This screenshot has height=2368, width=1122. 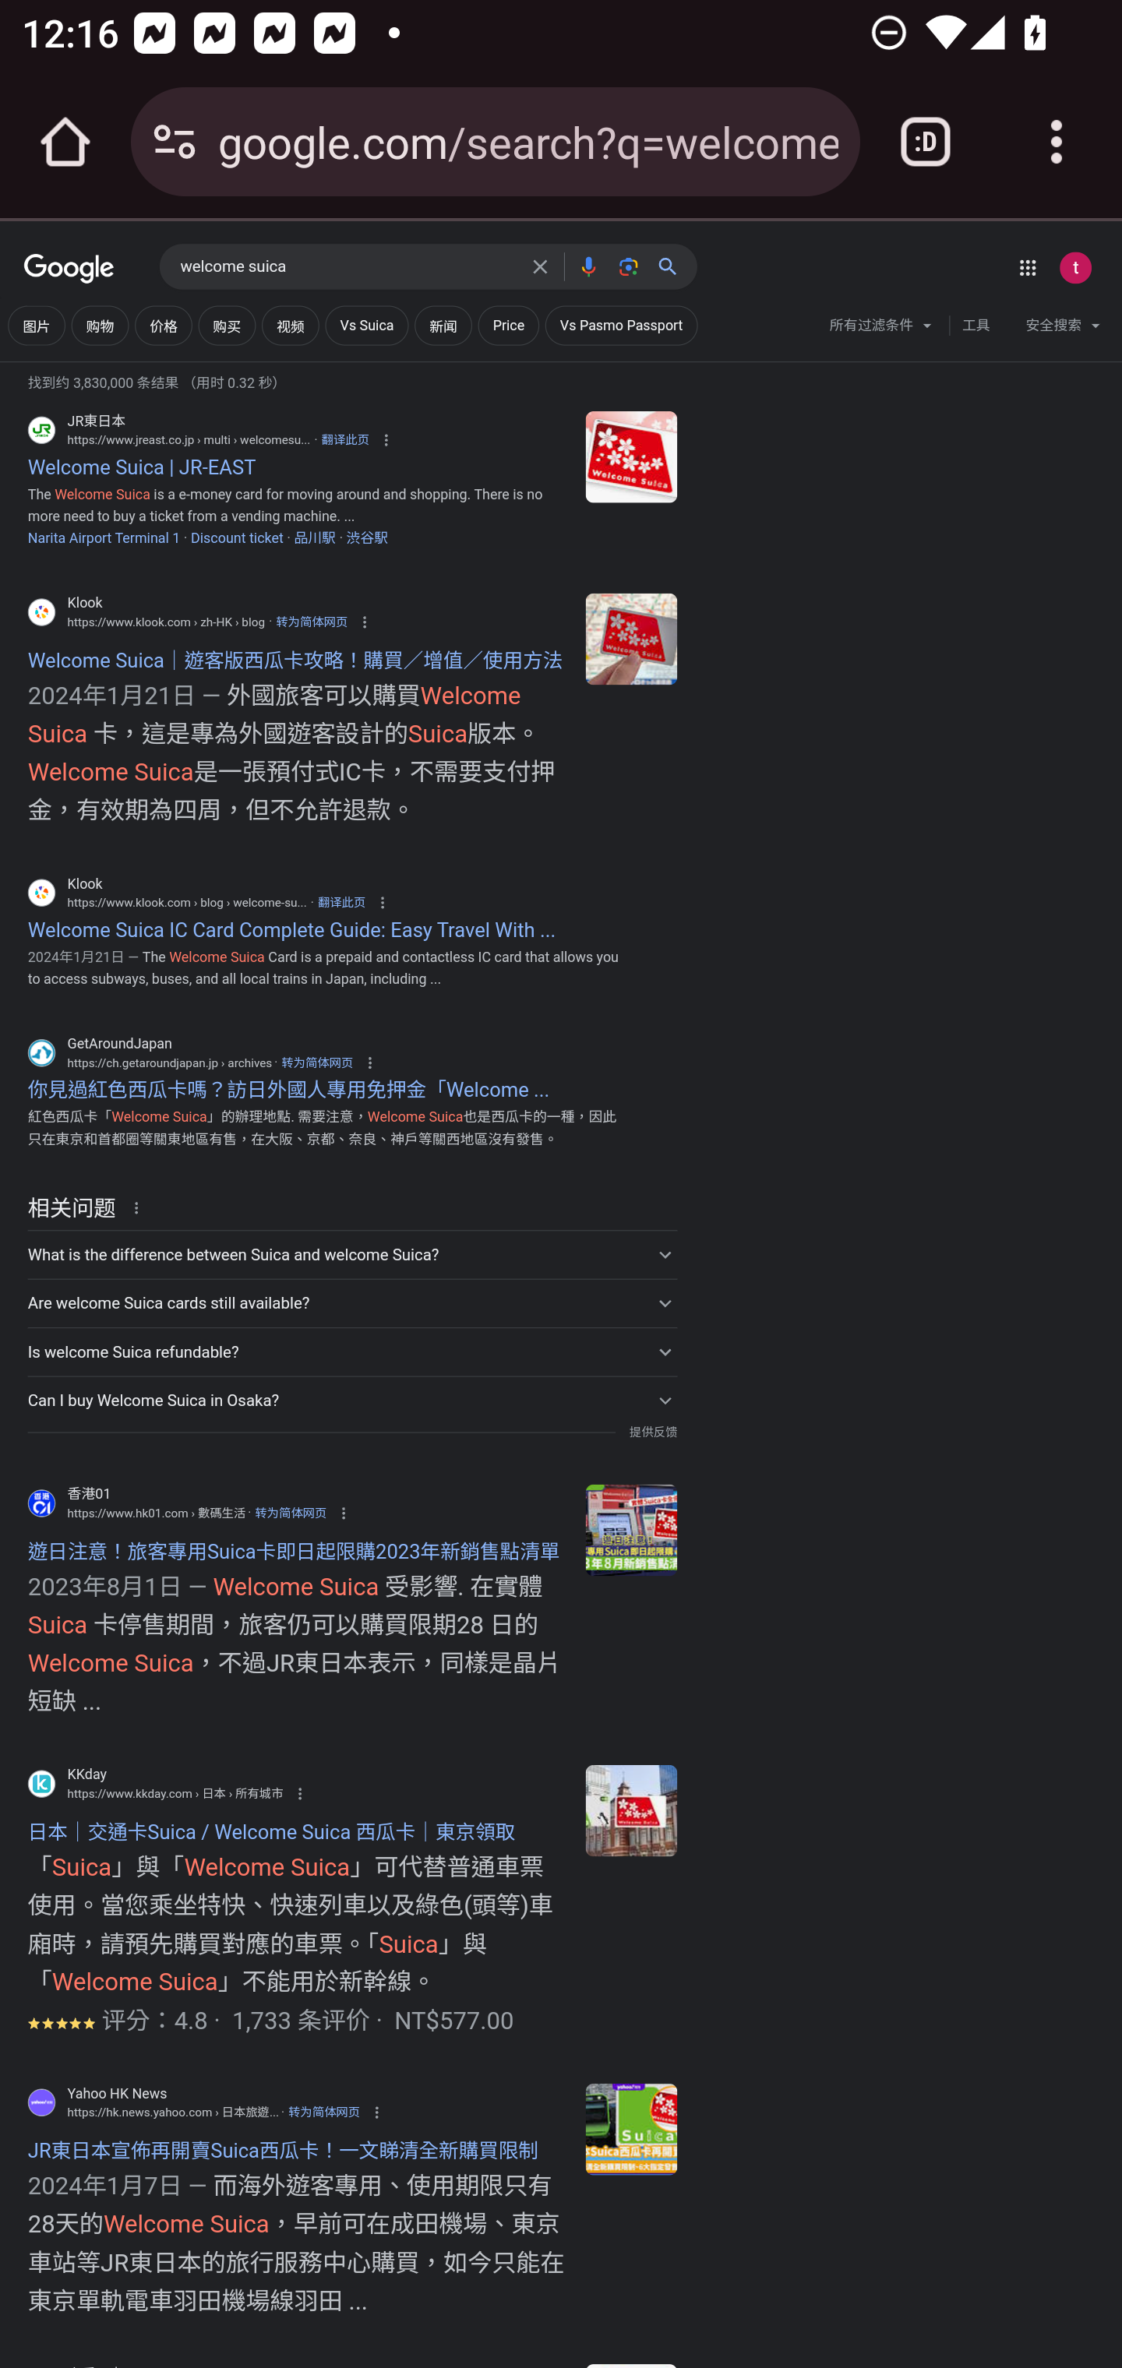 What do you see at coordinates (443, 326) in the screenshot?
I see `新闻` at bounding box center [443, 326].